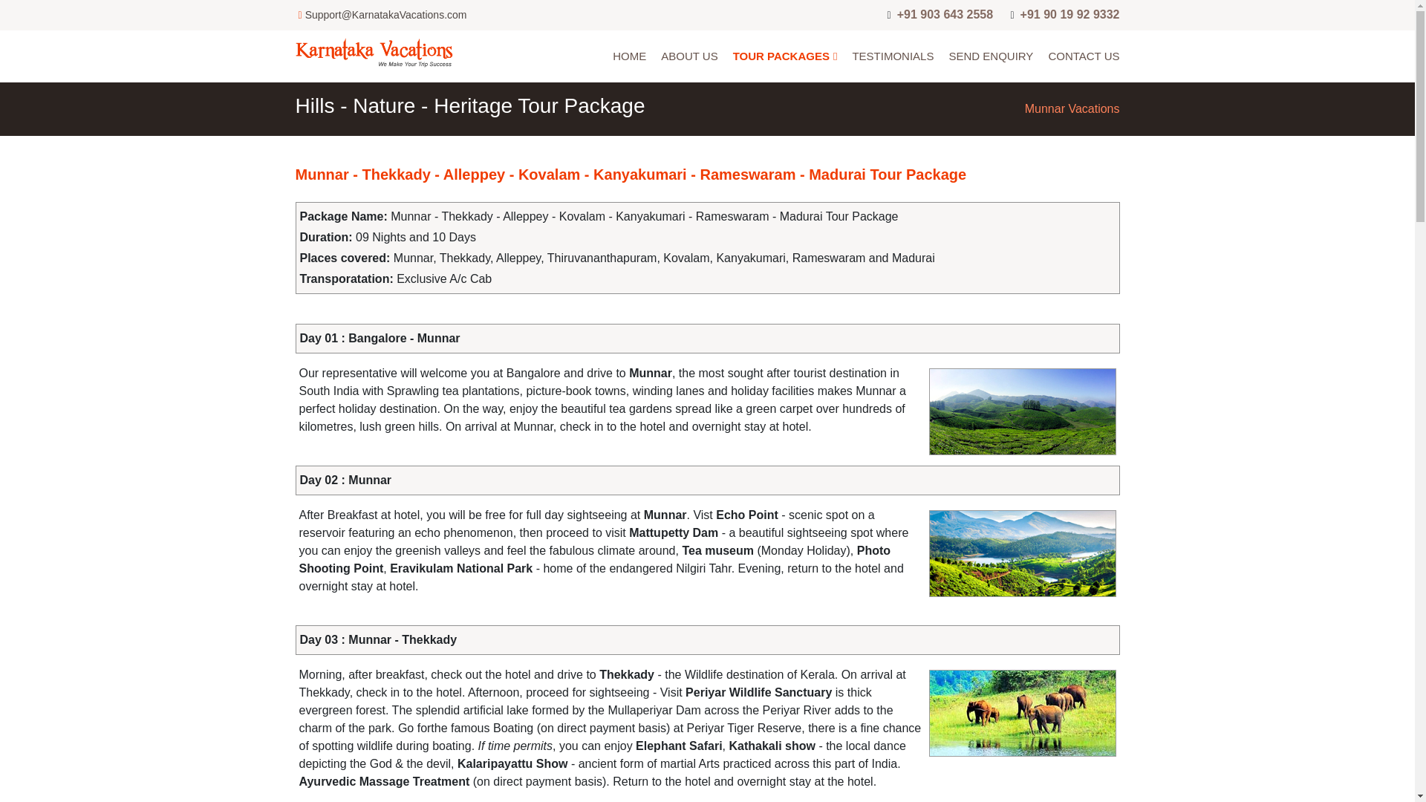  Describe the element at coordinates (1072, 108) in the screenshot. I see `Munnar Vacations` at that location.